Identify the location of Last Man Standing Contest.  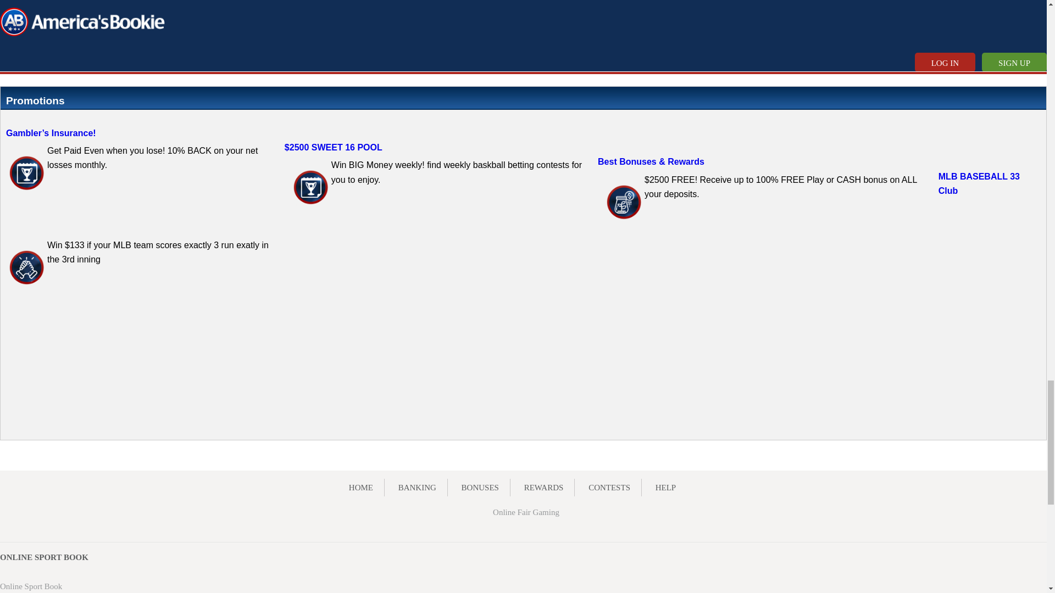
(310, 187).